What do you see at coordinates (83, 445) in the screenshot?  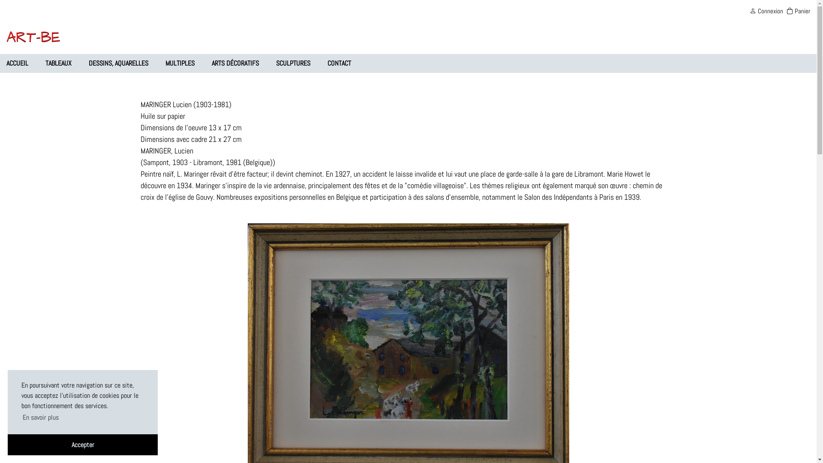 I see `Accepter` at bounding box center [83, 445].